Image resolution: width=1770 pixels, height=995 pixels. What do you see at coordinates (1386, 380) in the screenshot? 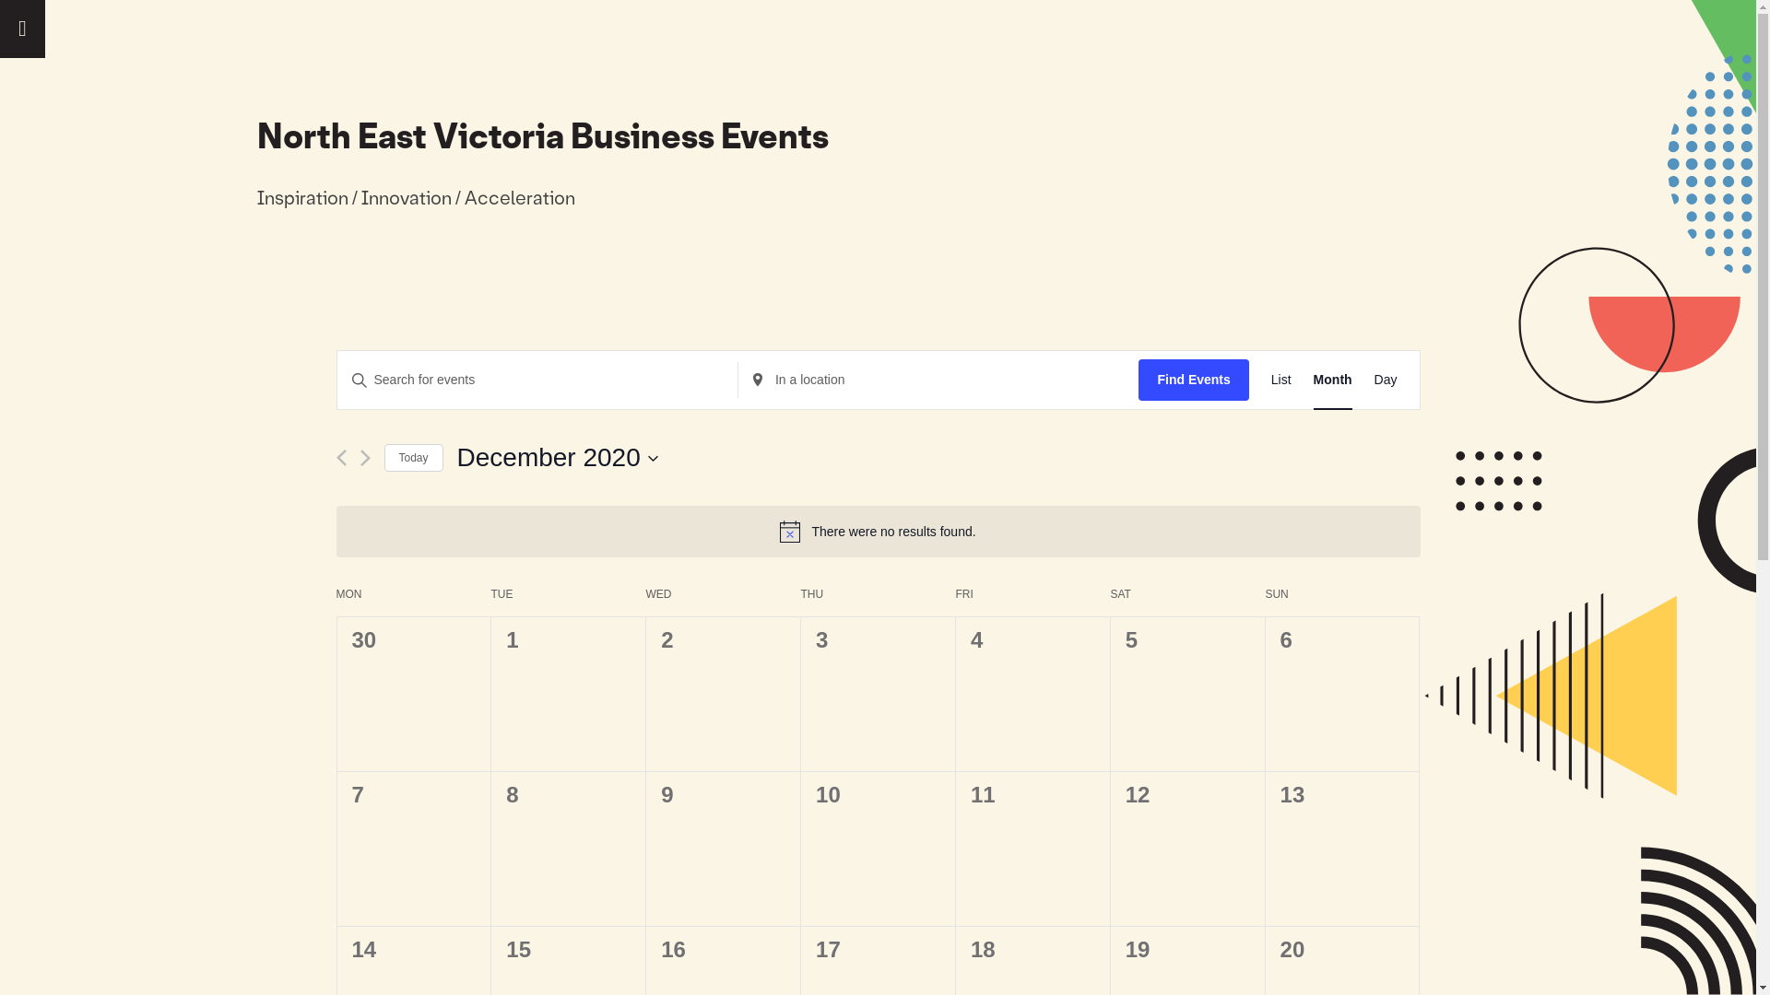
I see `Day` at bounding box center [1386, 380].